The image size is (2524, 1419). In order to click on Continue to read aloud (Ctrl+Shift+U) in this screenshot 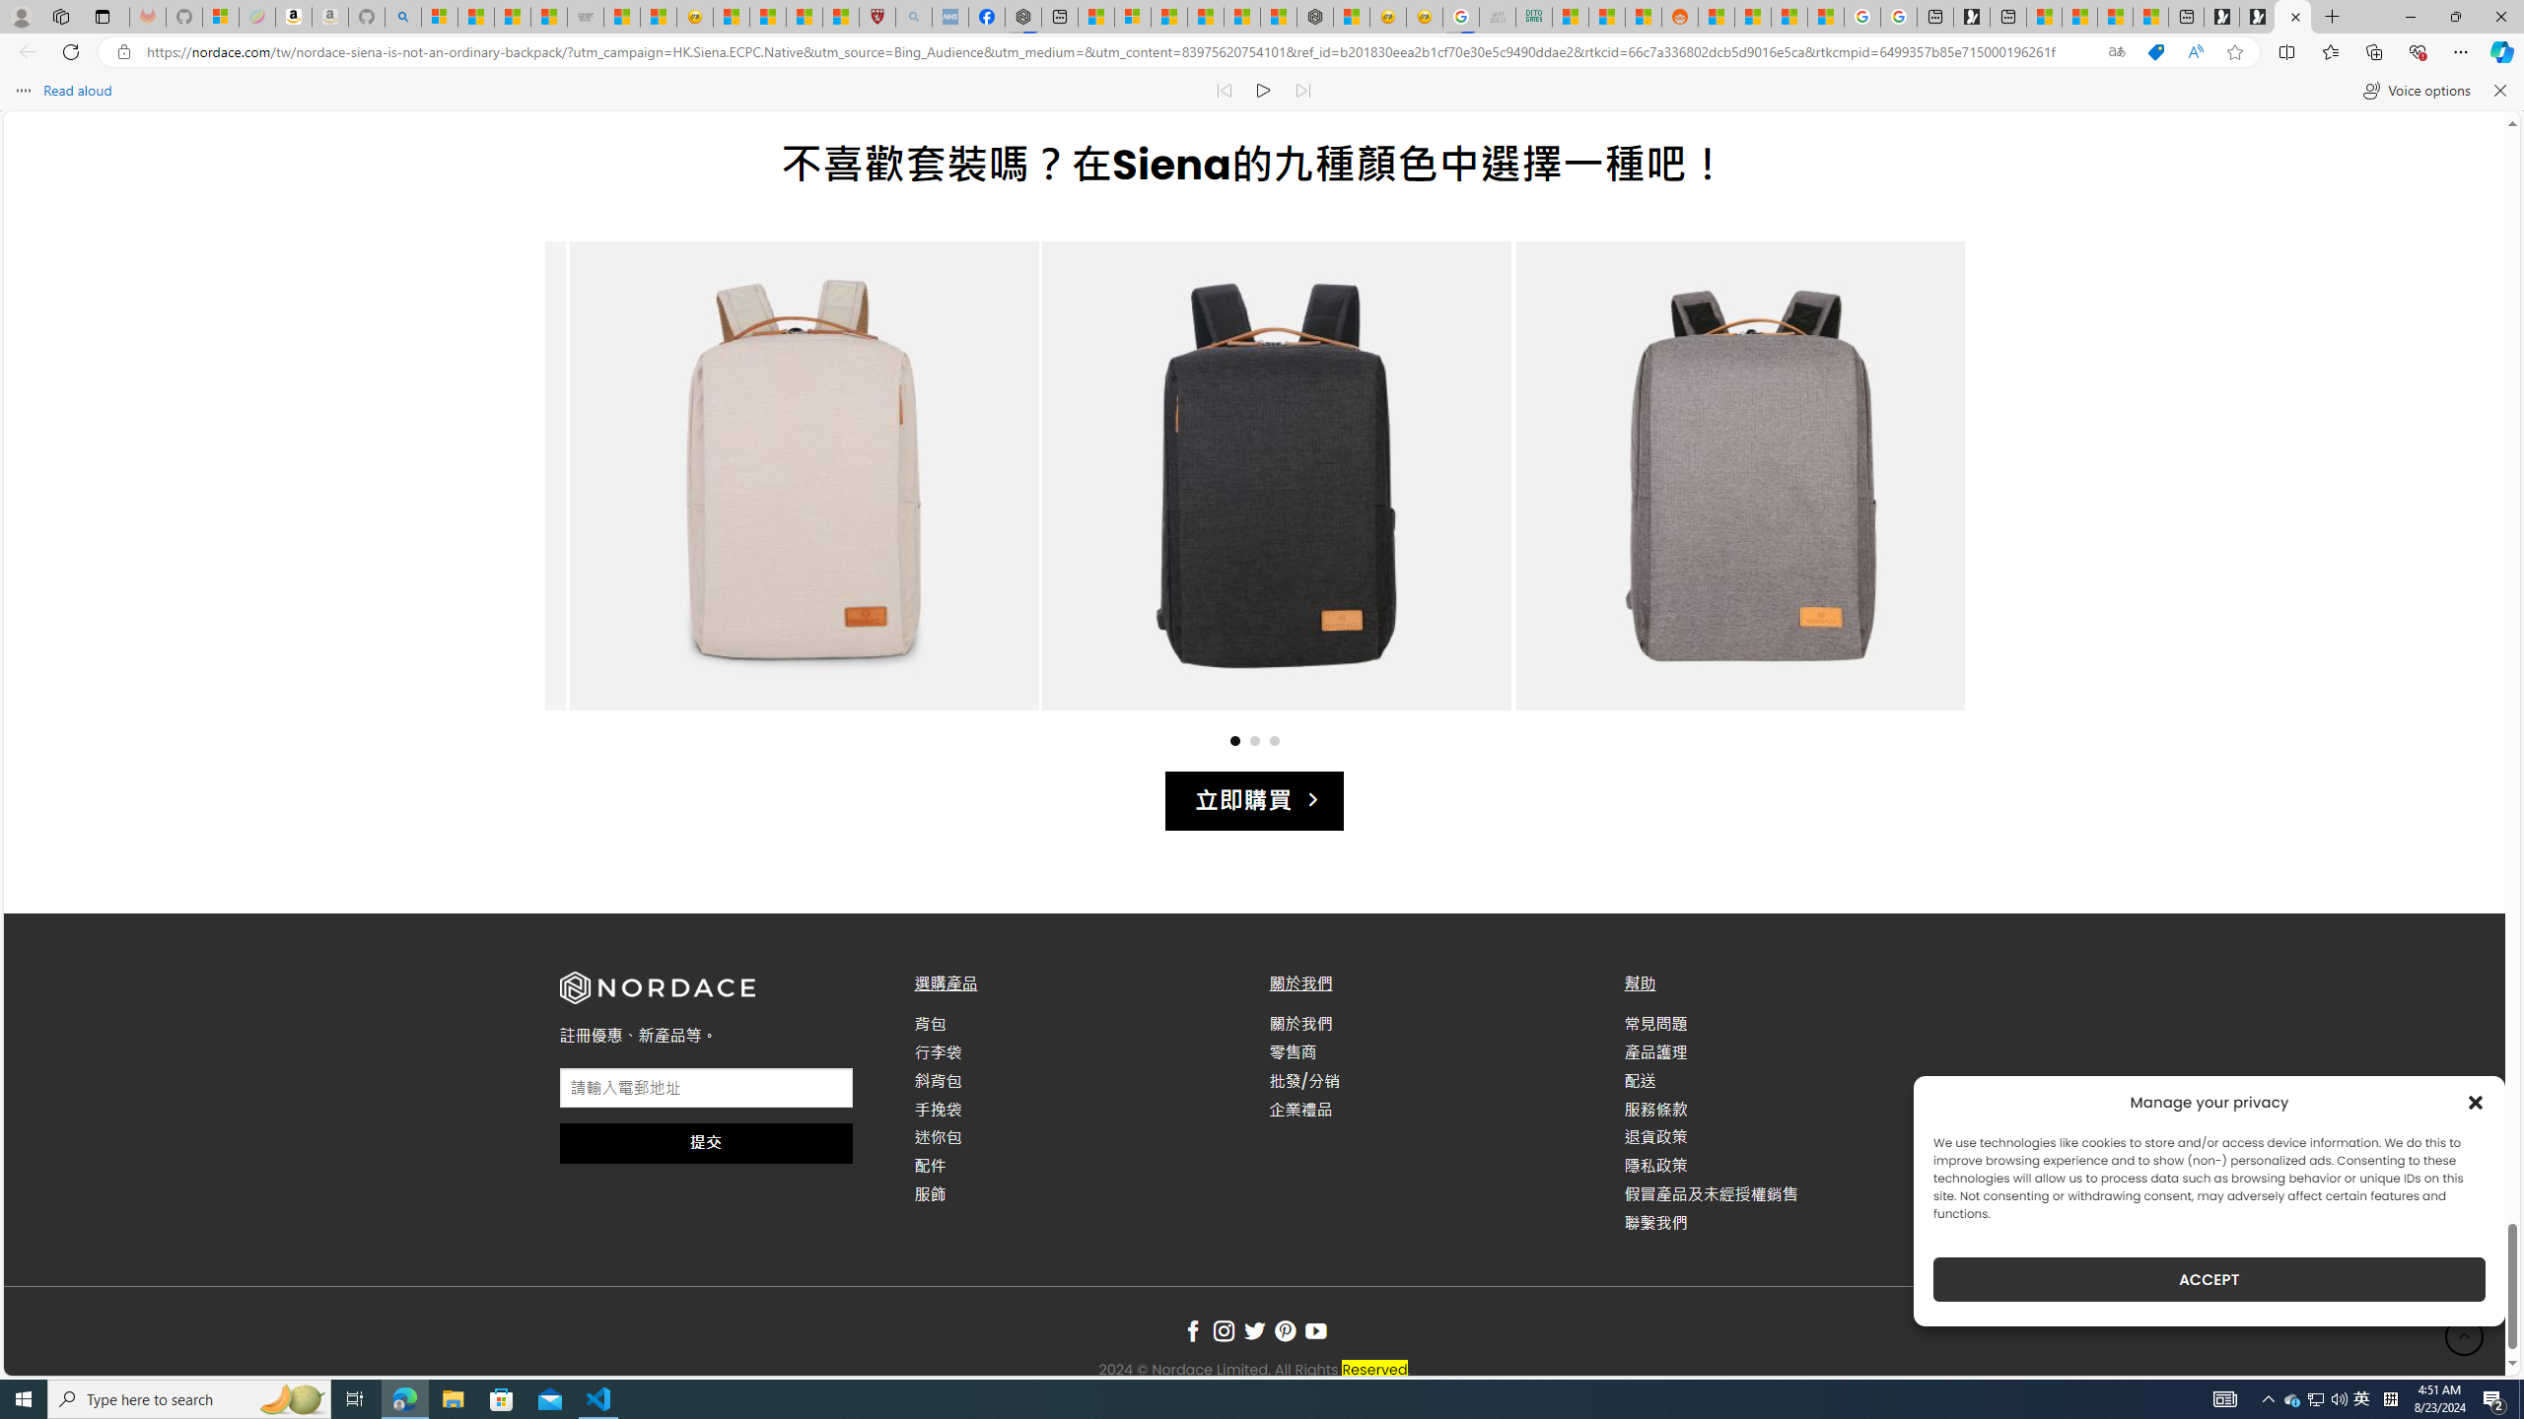, I will do `click(1264, 91)`.